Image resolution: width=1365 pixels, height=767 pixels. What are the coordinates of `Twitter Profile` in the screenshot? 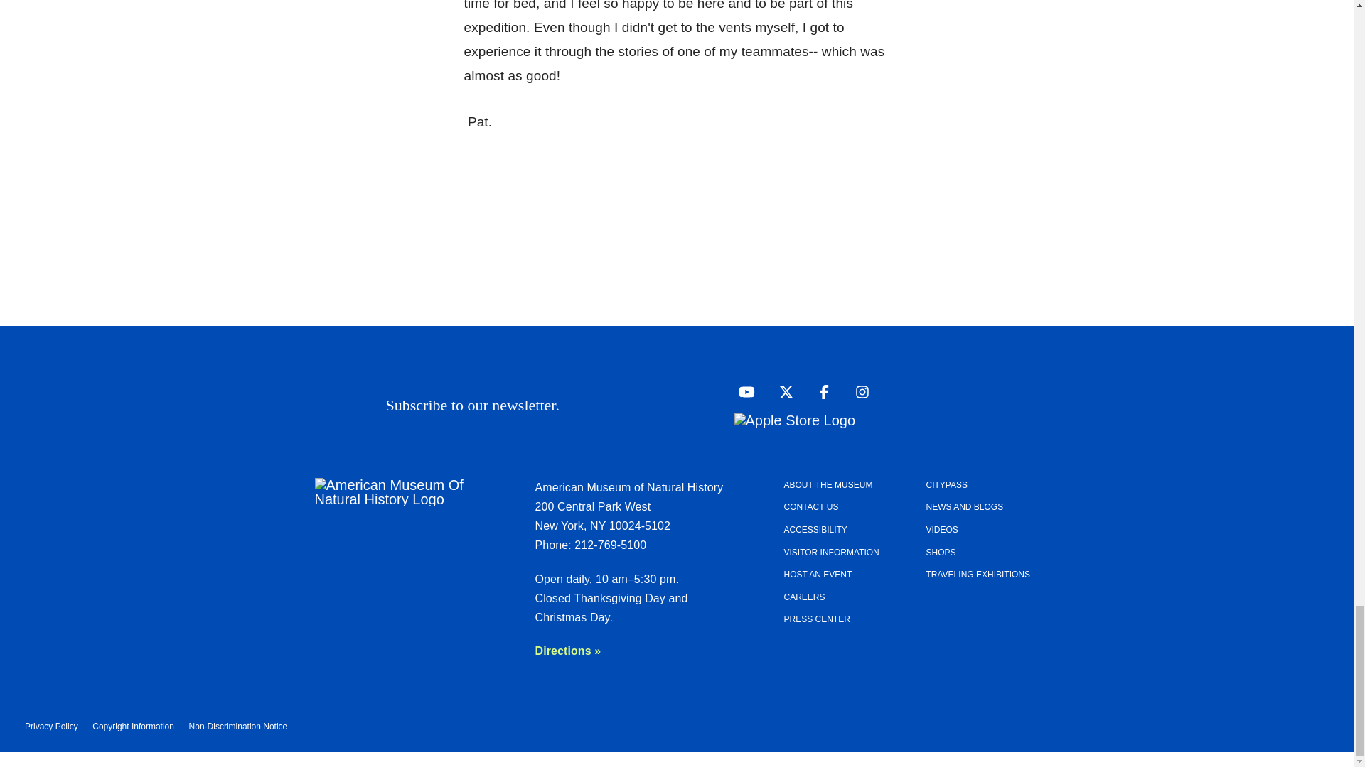 It's located at (782, 391).